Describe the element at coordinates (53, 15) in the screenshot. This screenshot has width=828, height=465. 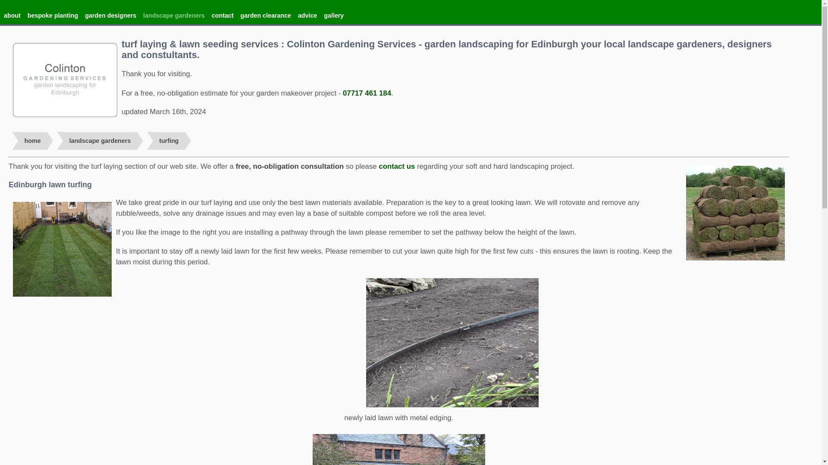
I see `bespoke planting plans` at that location.